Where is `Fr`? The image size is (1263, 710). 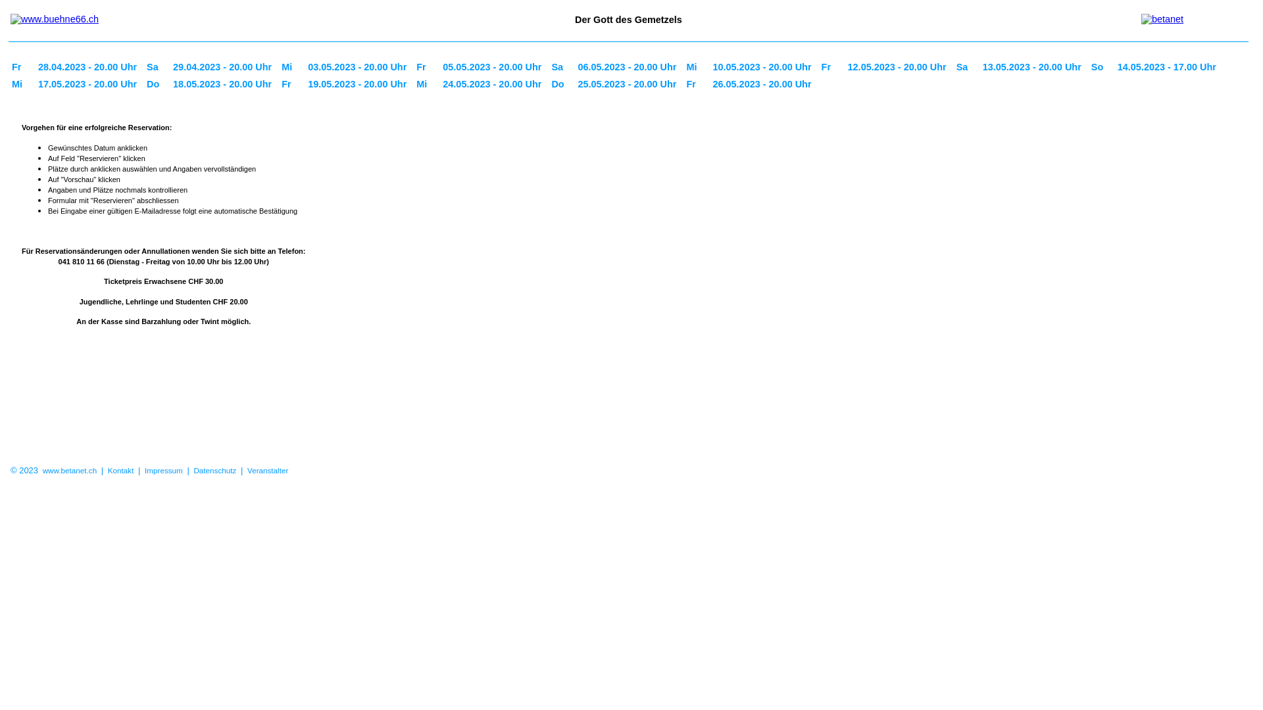 Fr is located at coordinates (831, 67).